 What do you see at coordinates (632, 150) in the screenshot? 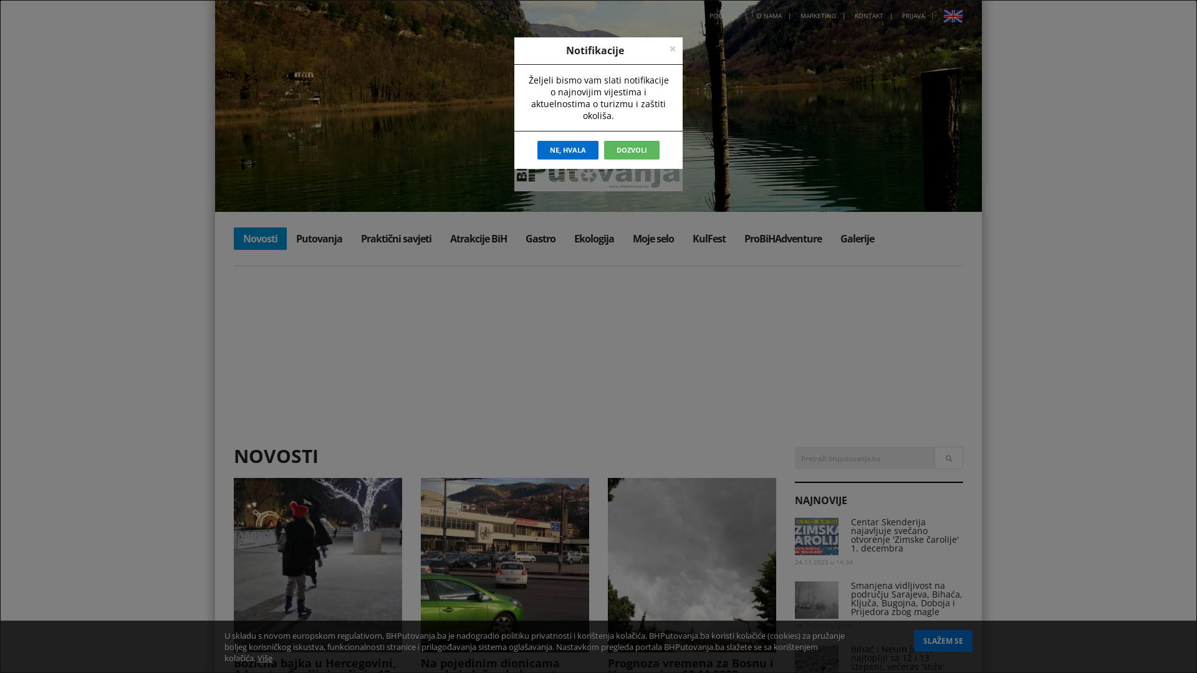
I see `DOZVOLI` at bounding box center [632, 150].